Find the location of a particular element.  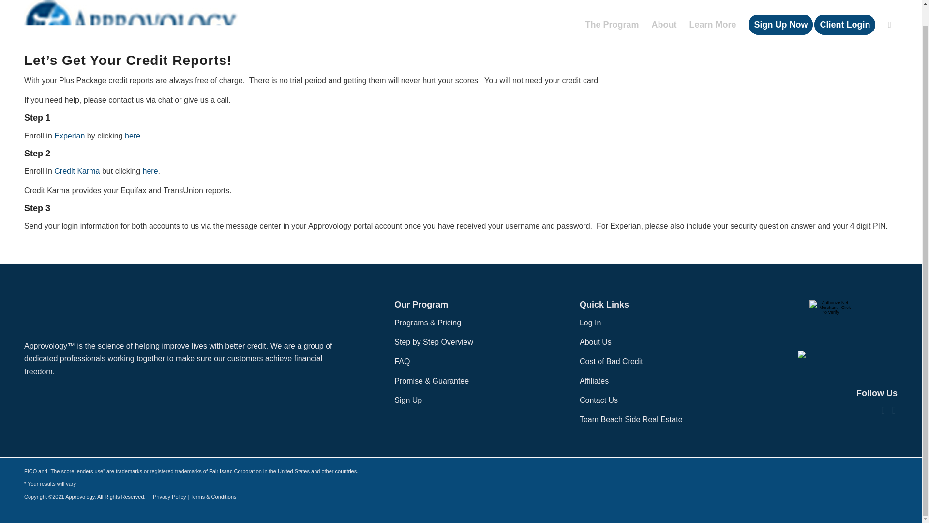

Client Login is located at coordinates (848, 15).